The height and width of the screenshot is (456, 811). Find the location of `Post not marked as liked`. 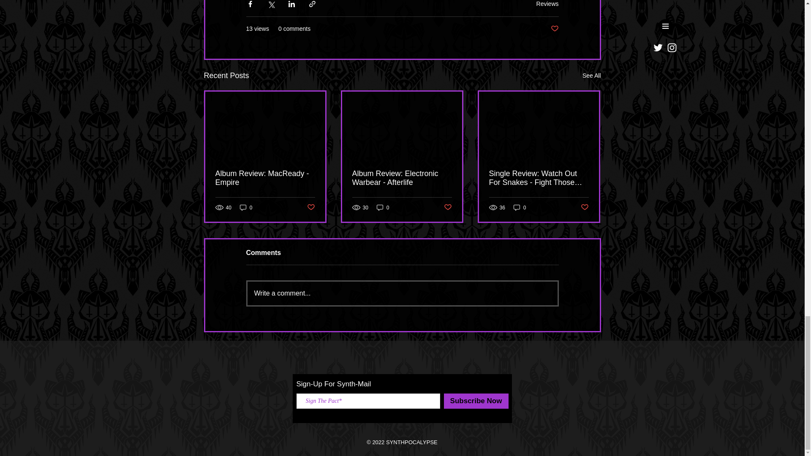

Post not marked as liked is located at coordinates (554, 29).